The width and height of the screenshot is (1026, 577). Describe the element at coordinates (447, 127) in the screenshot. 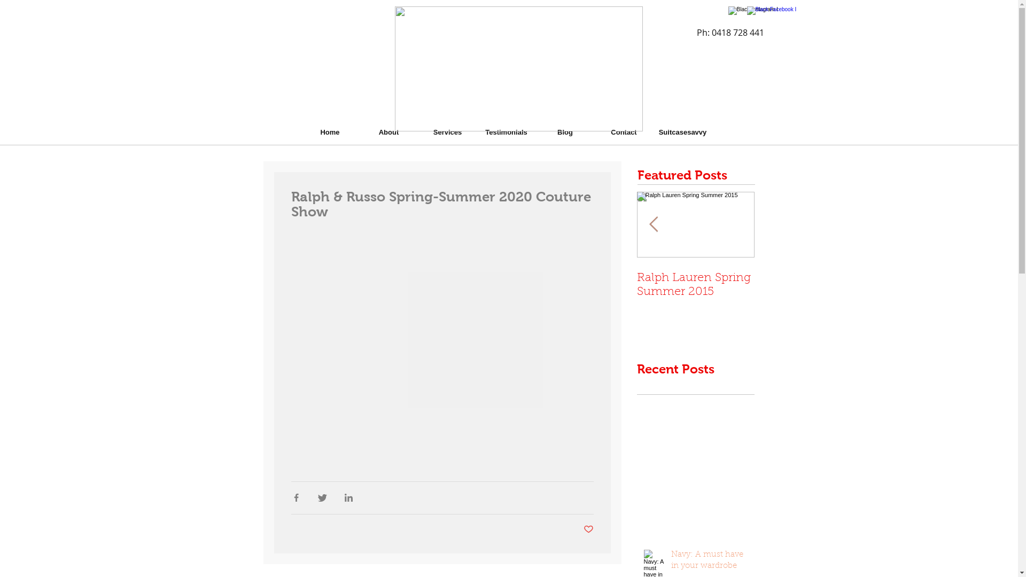

I see `Services` at that location.